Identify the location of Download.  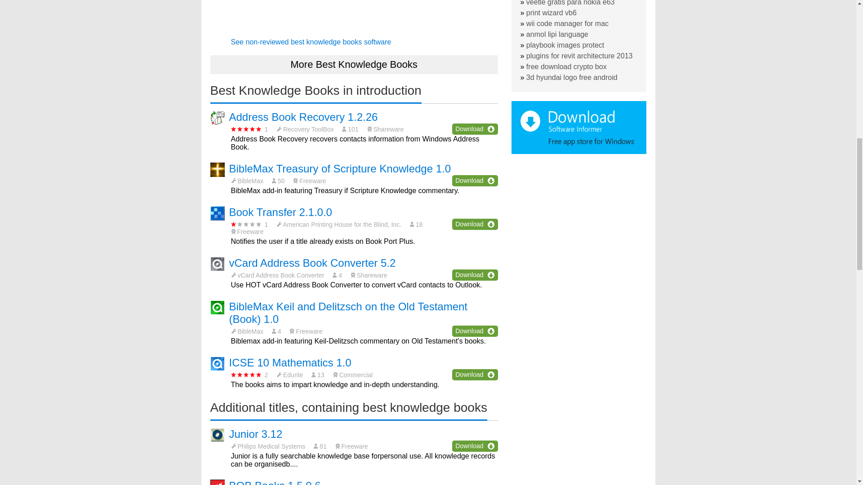
(475, 445).